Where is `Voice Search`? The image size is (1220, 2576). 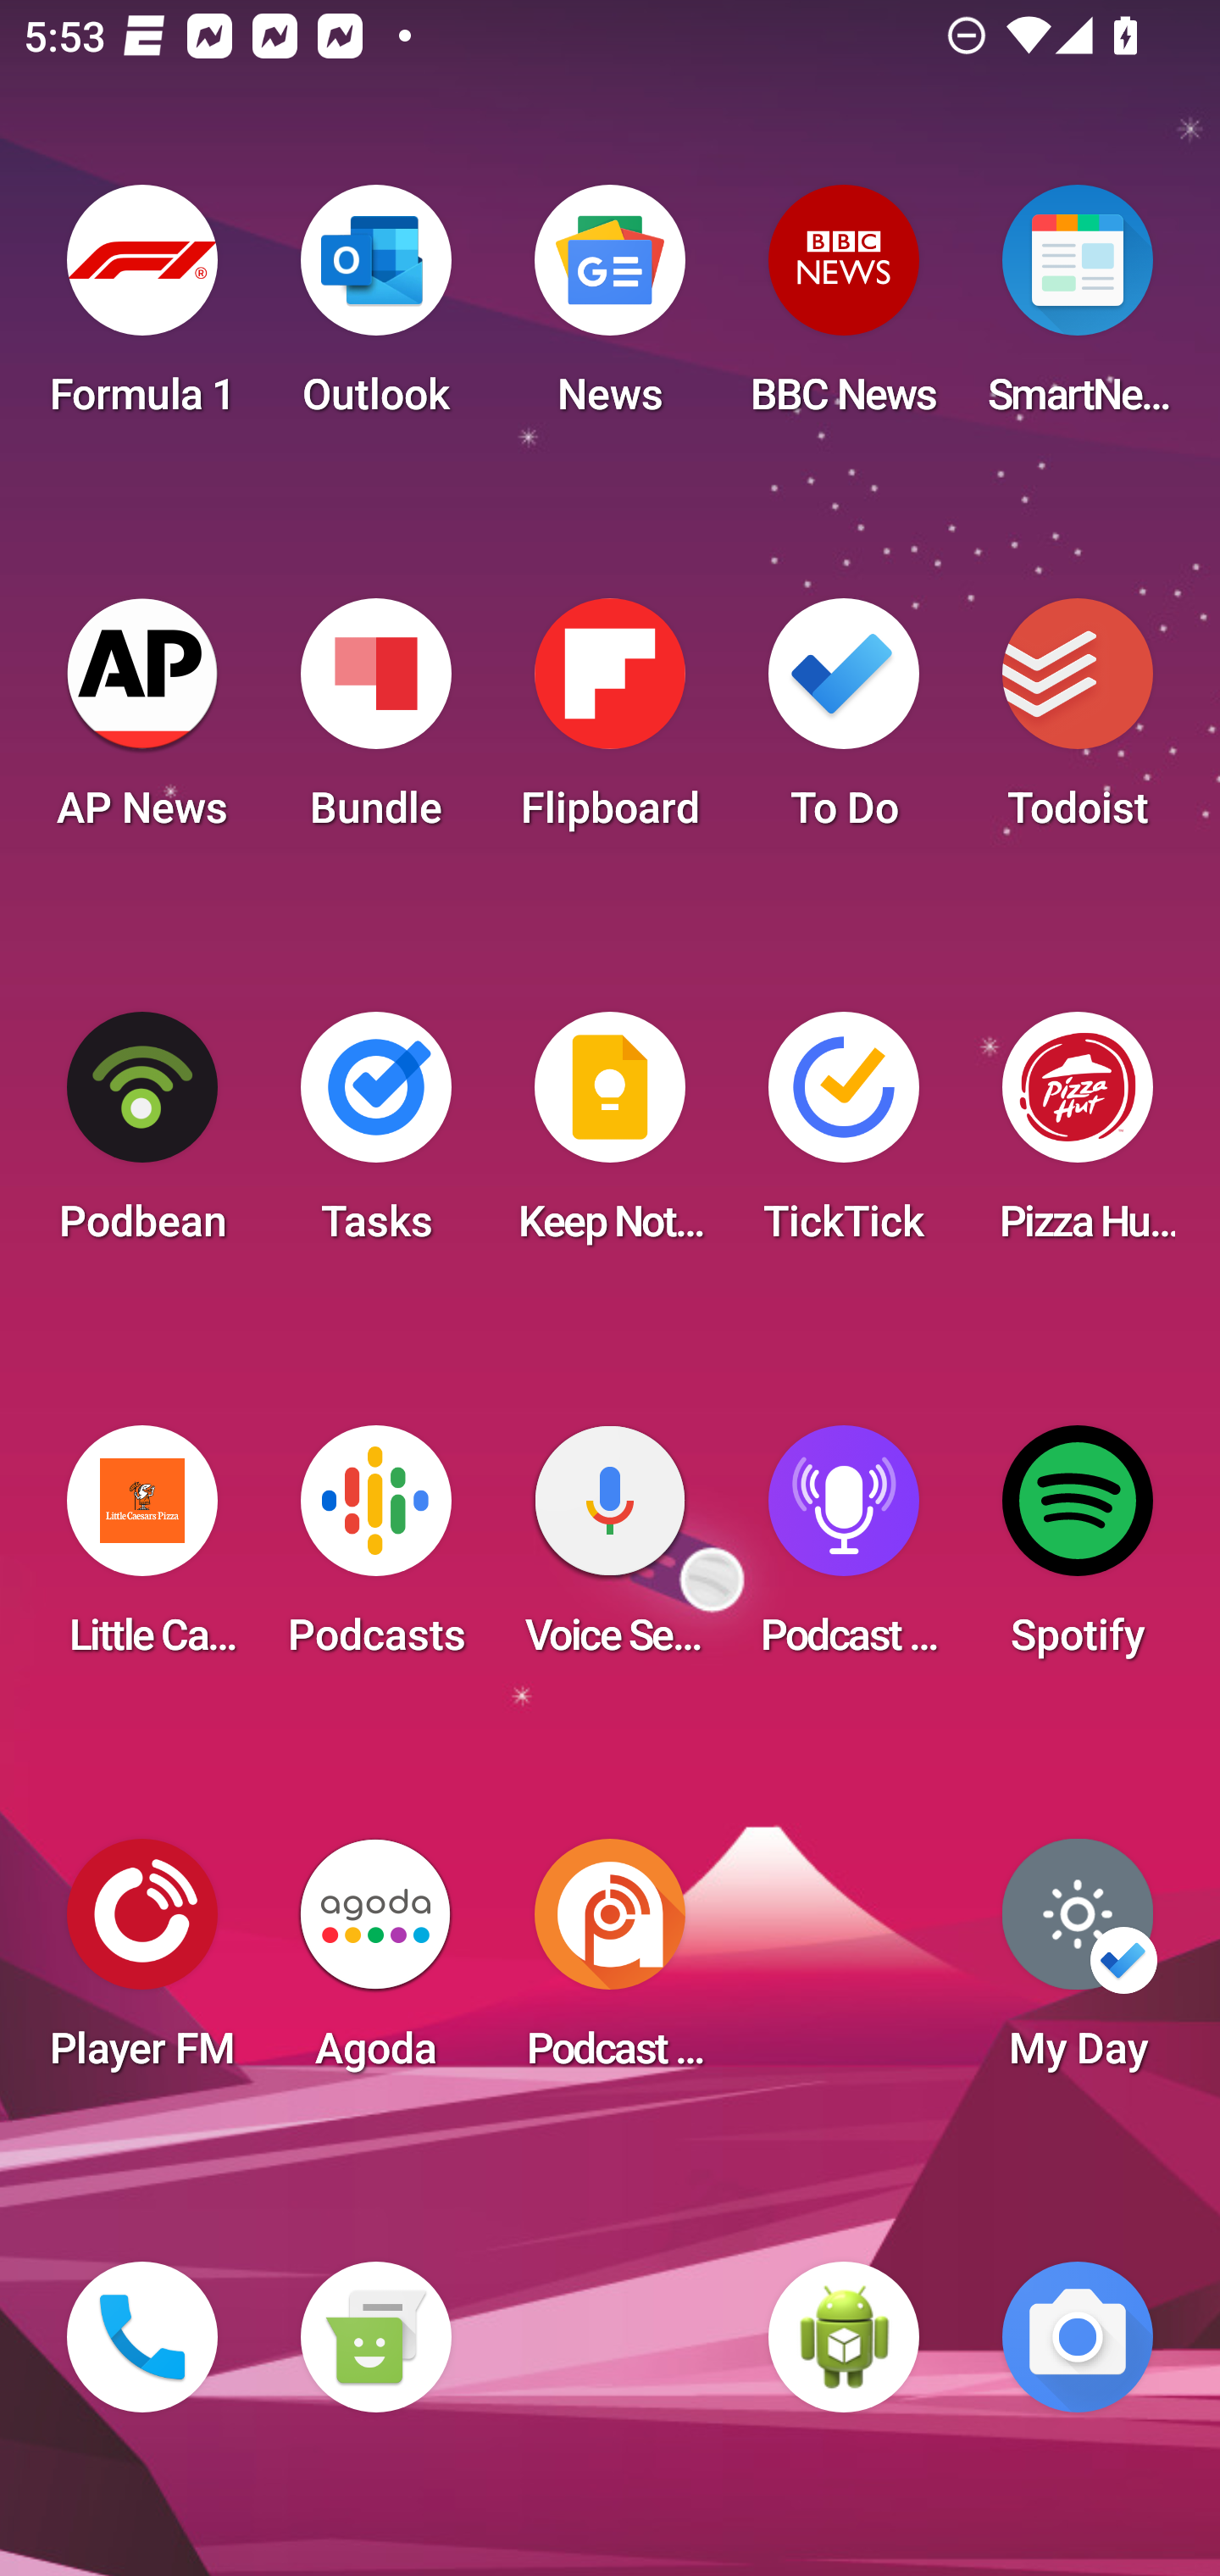 Voice Search is located at coordinates (610, 1551).